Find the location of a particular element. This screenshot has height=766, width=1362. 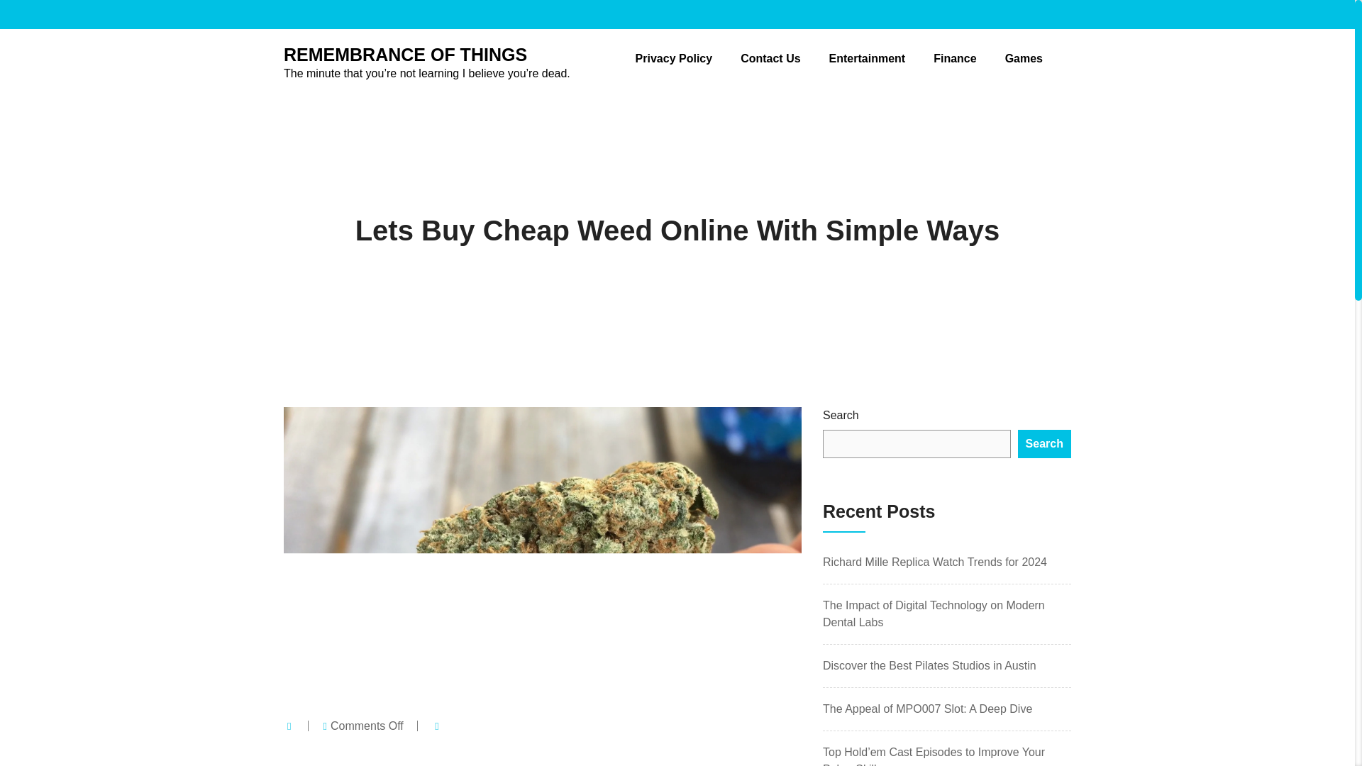

Finance is located at coordinates (955, 58).